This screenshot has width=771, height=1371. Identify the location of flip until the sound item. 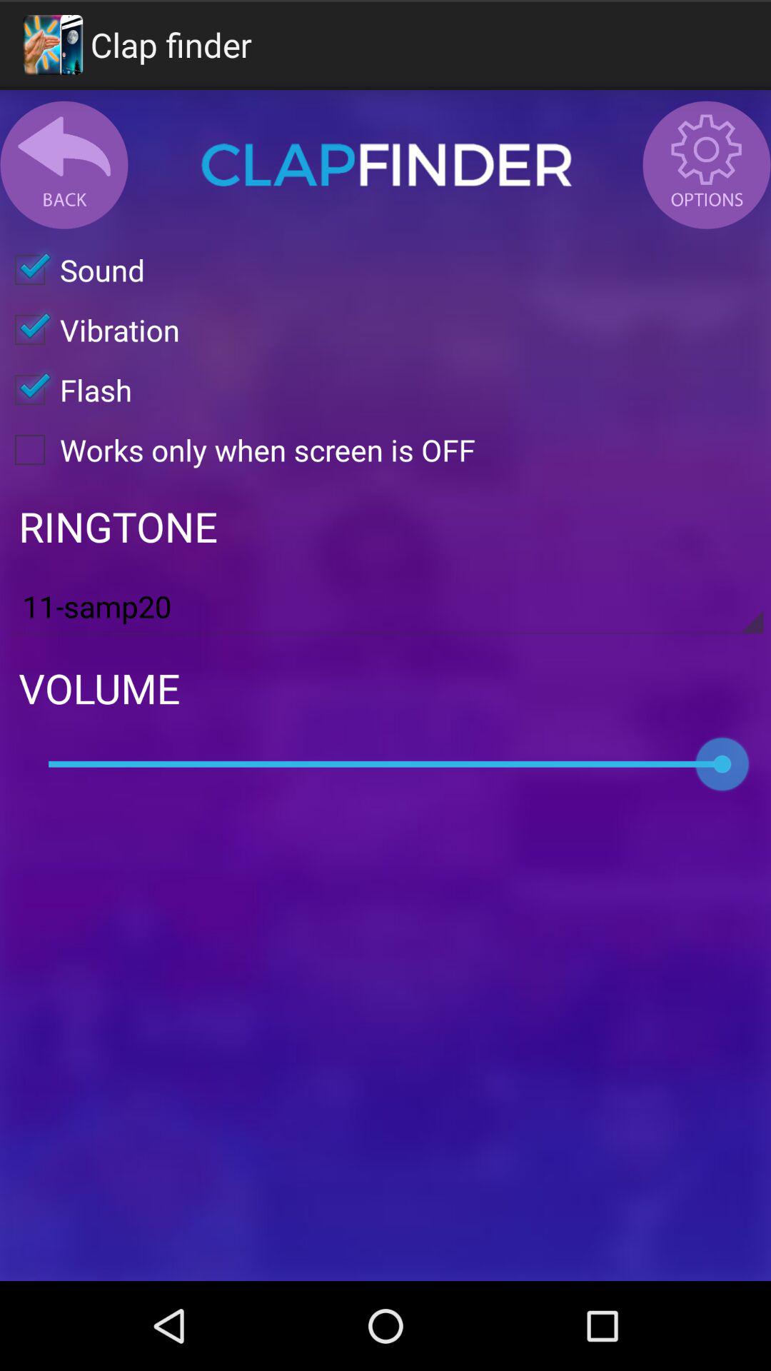
(73, 270).